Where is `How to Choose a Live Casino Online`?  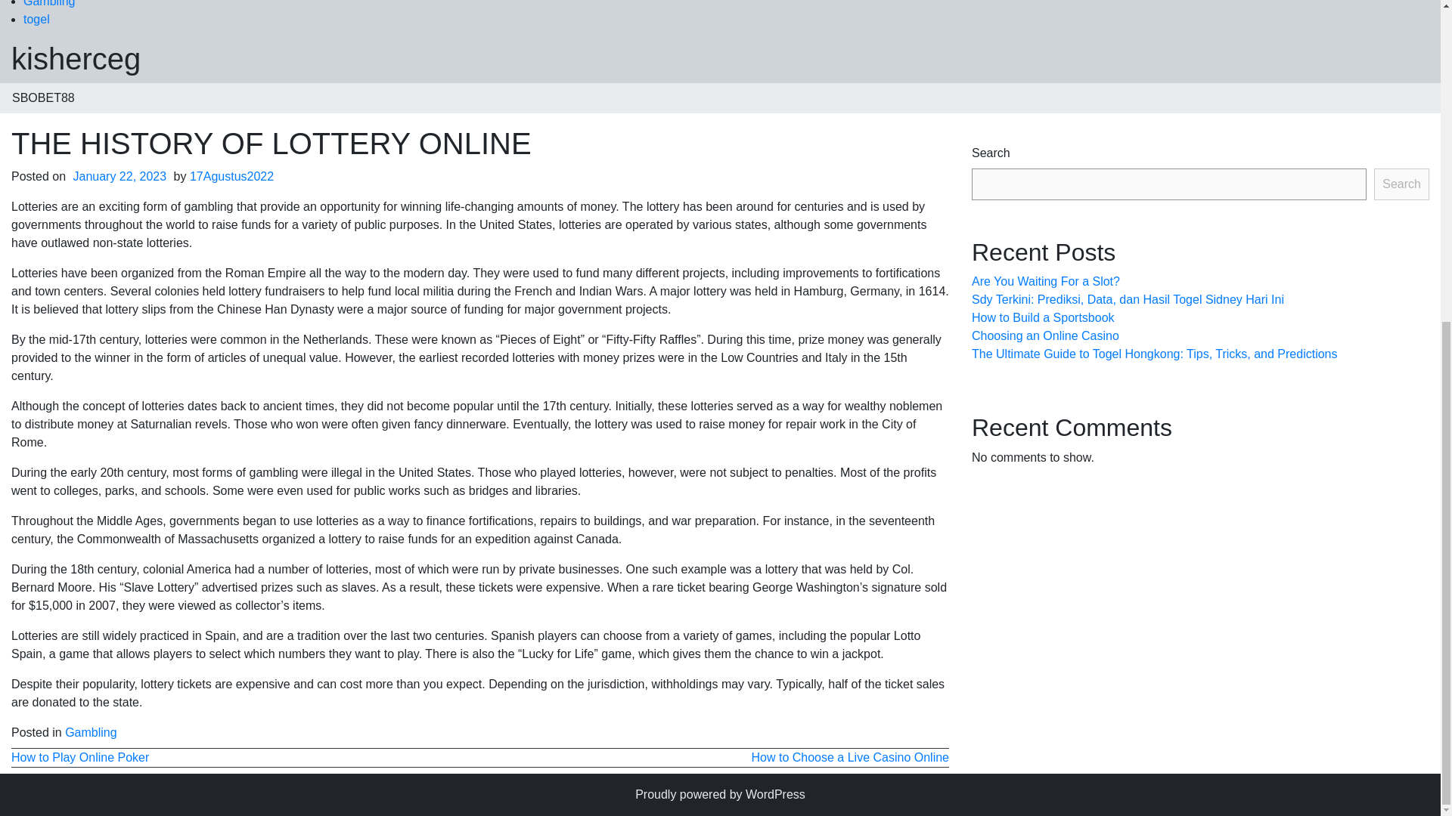 How to Choose a Live Casino Online is located at coordinates (850, 757).